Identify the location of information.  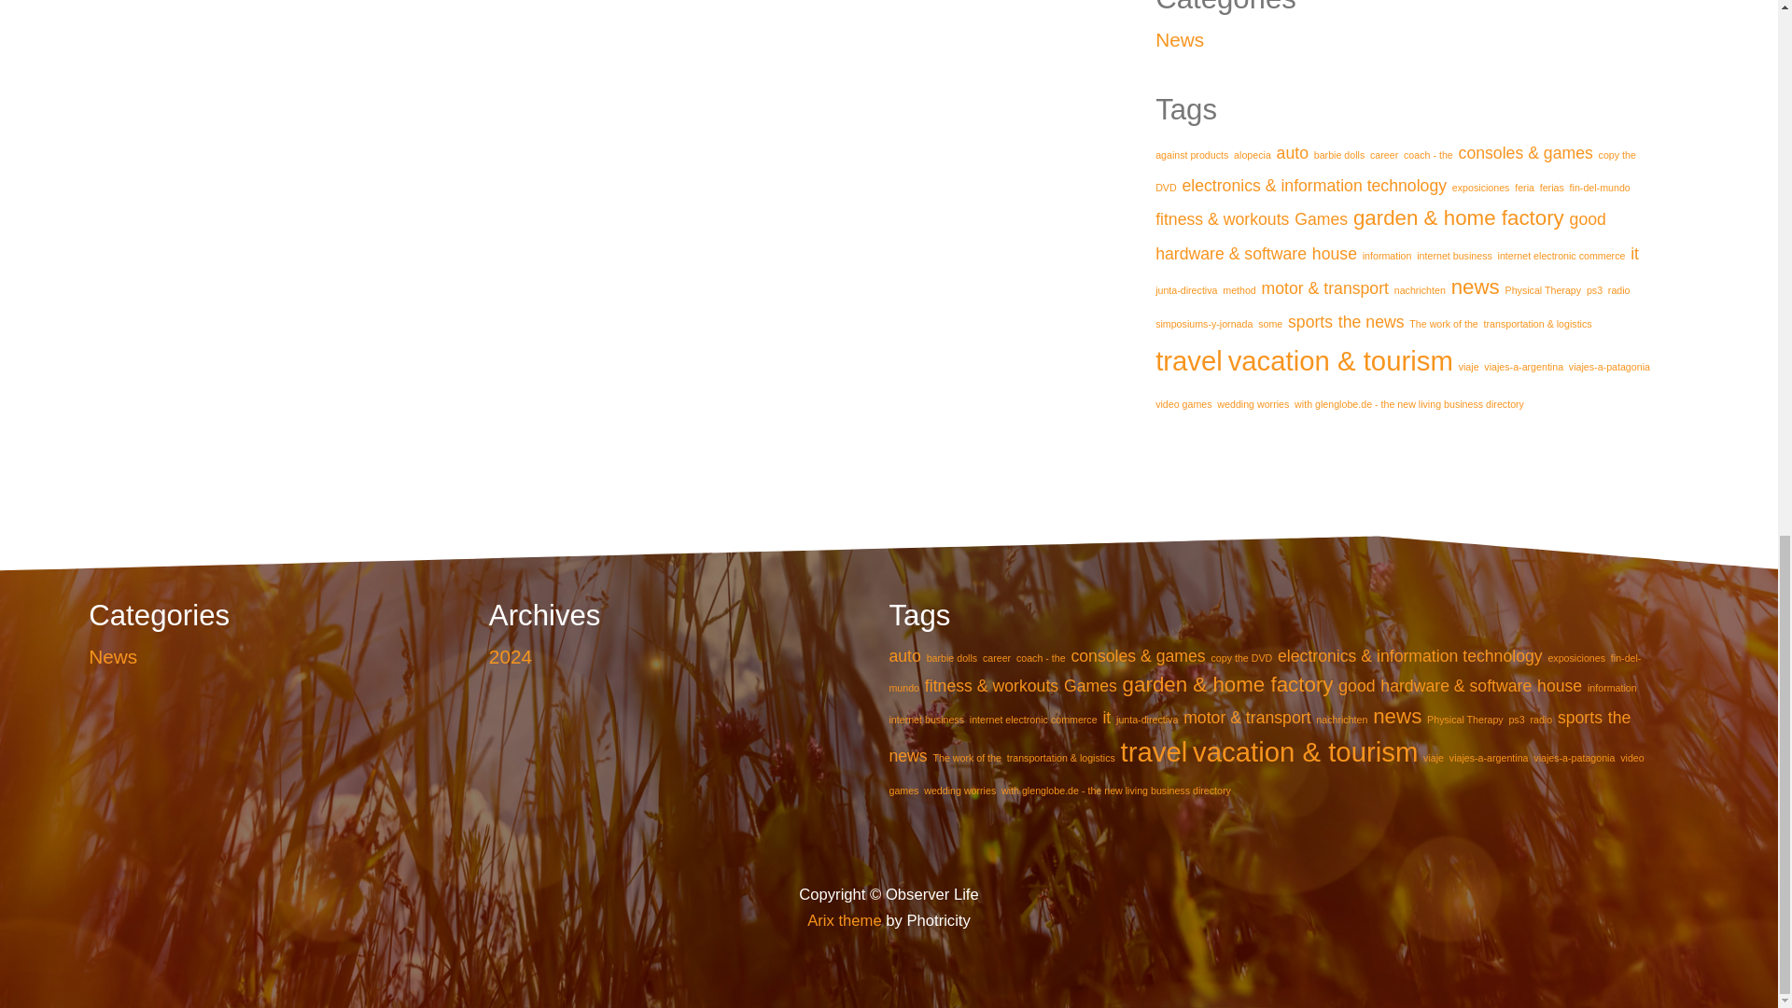
(1387, 255).